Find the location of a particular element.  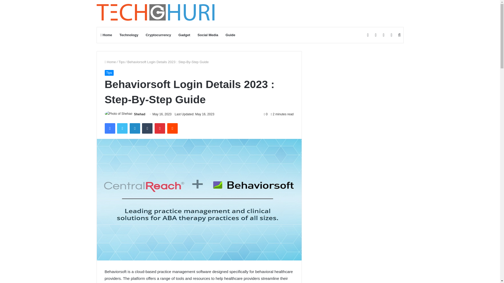

TechGhuri is located at coordinates (156, 13).